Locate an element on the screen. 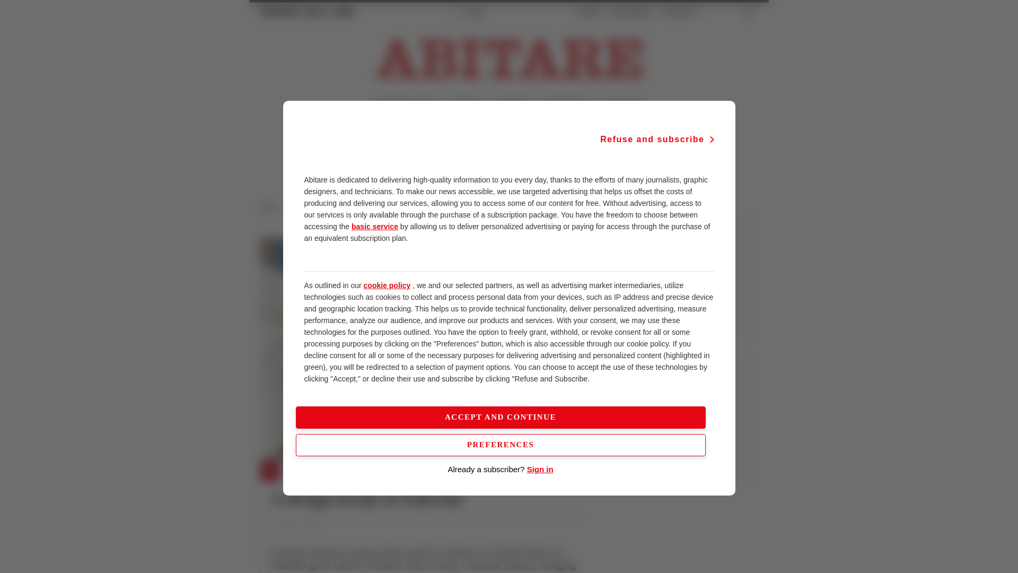 The width and height of the screenshot is (1018, 573). Il Corriere della Sera is located at coordinates (308, 12).